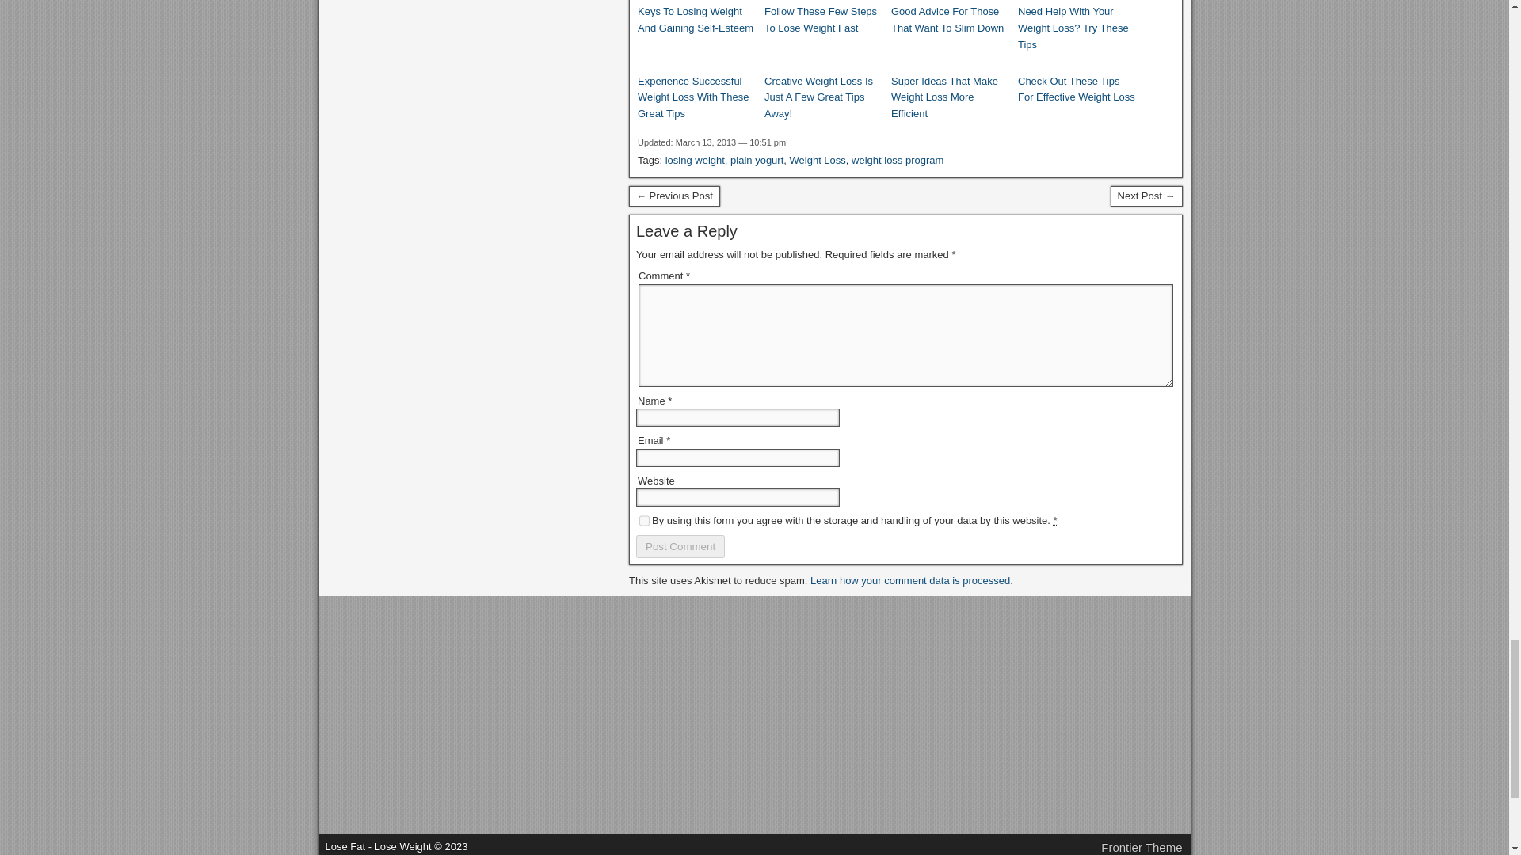 The height and width of the screenshot is (855, 1521). What do you see at coordinates (674, 196) in the screenshot?
I see `Losing Weight Does Not Have To Be Difficult` at bounding box center [674, 196].